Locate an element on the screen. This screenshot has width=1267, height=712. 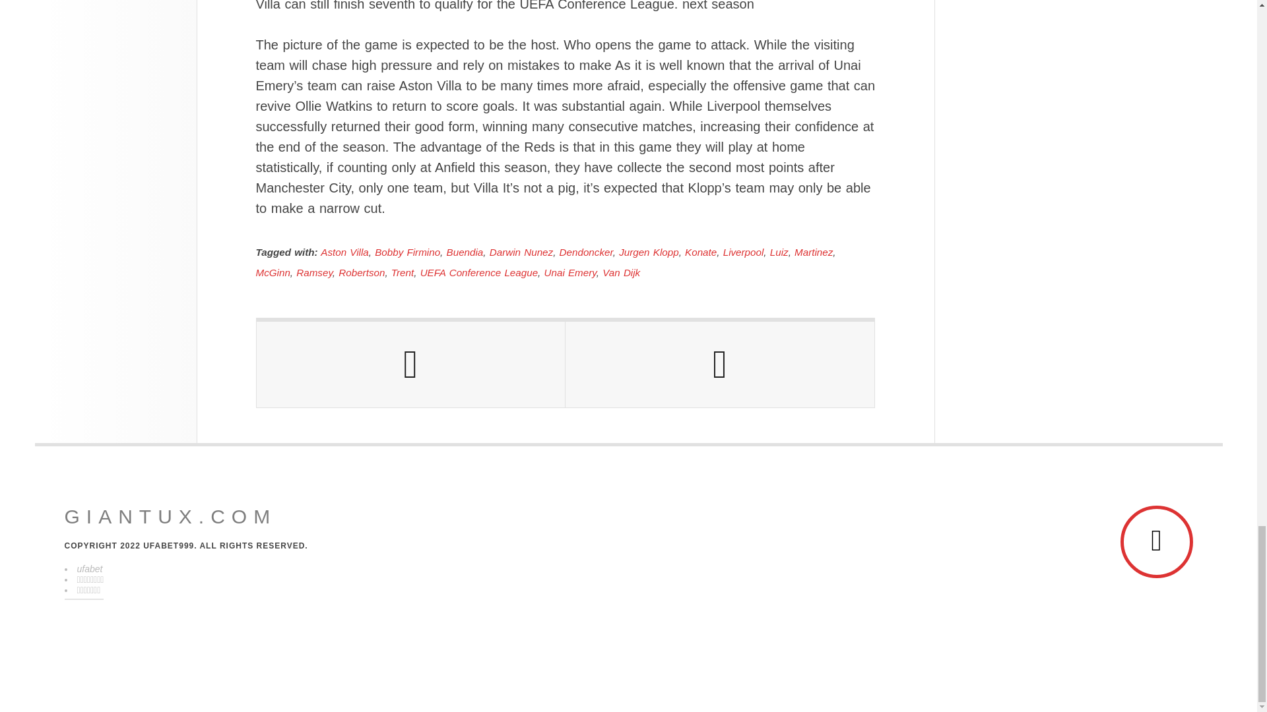
Previous Post is located at coordinates (410, 364).